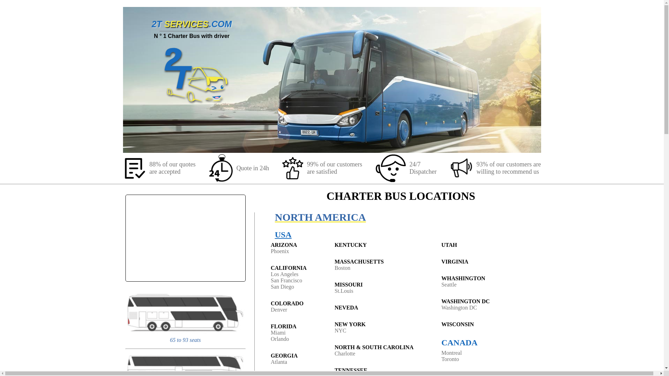  I want to click on TENNESSEE, so click(351, 370).